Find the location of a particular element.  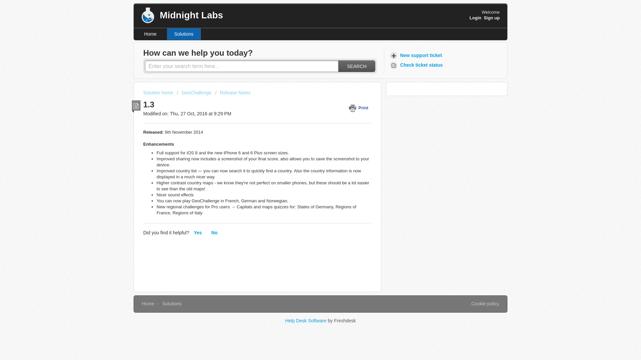

Print is located at coordinates (360, 108).